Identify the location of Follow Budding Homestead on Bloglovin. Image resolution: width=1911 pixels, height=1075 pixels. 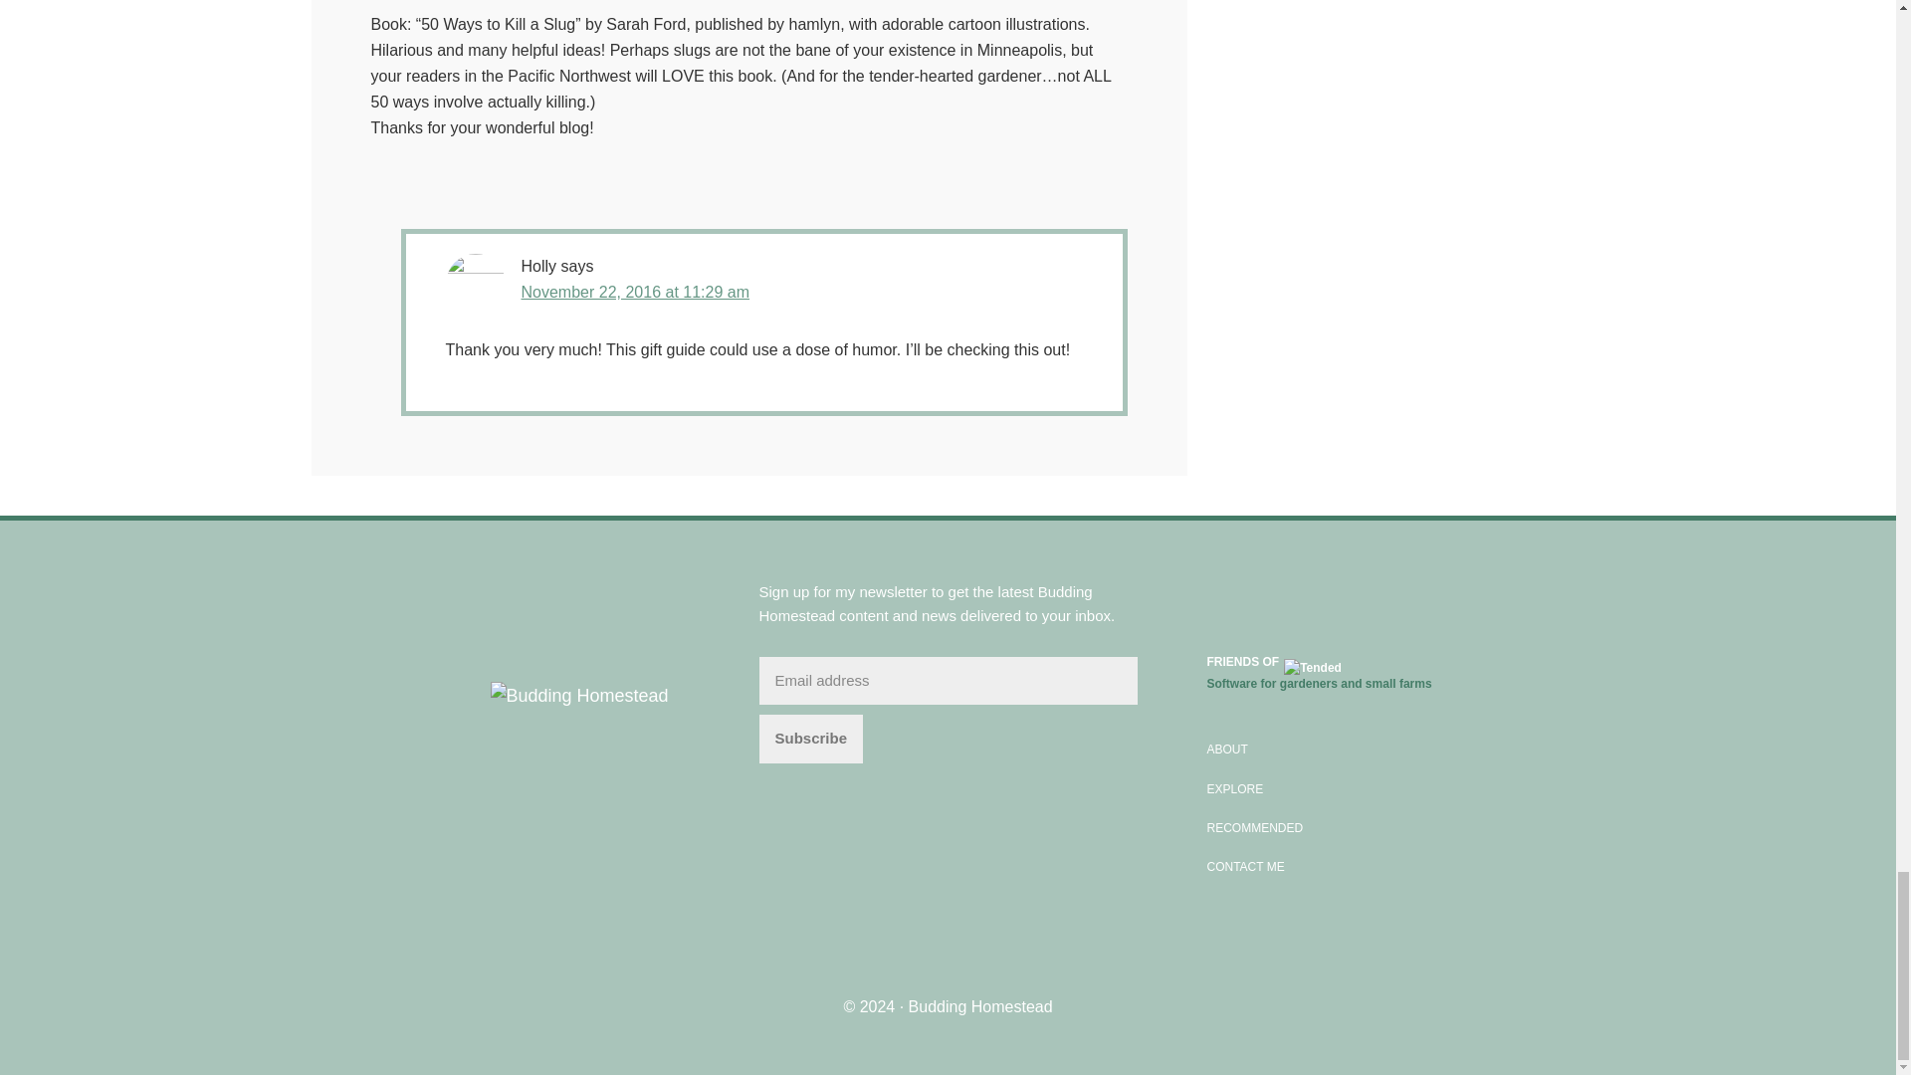
(1292, 595).